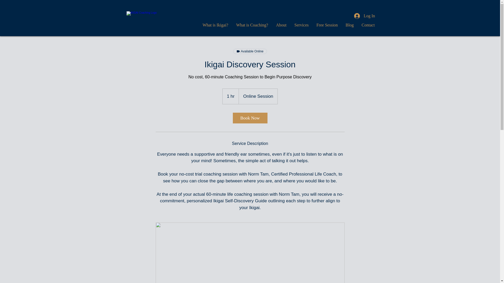 The height and width of the screenshot is (283, 504). What do you see at coordinates (327, 25) in the screenshot?
I see `Free Session` at bounding box center [327, 25].